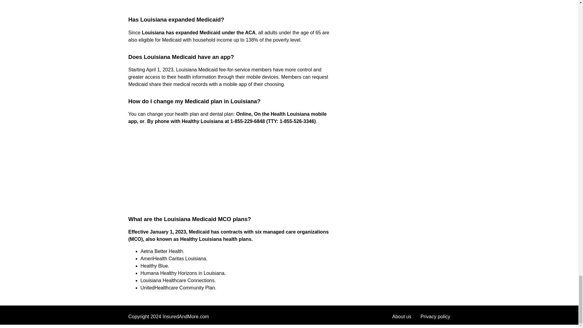 The width and height of the screenshot is (583, 328). Describe the element at coordinates (435, 316) in the screenshot. I see `Privacy policy` at that location.